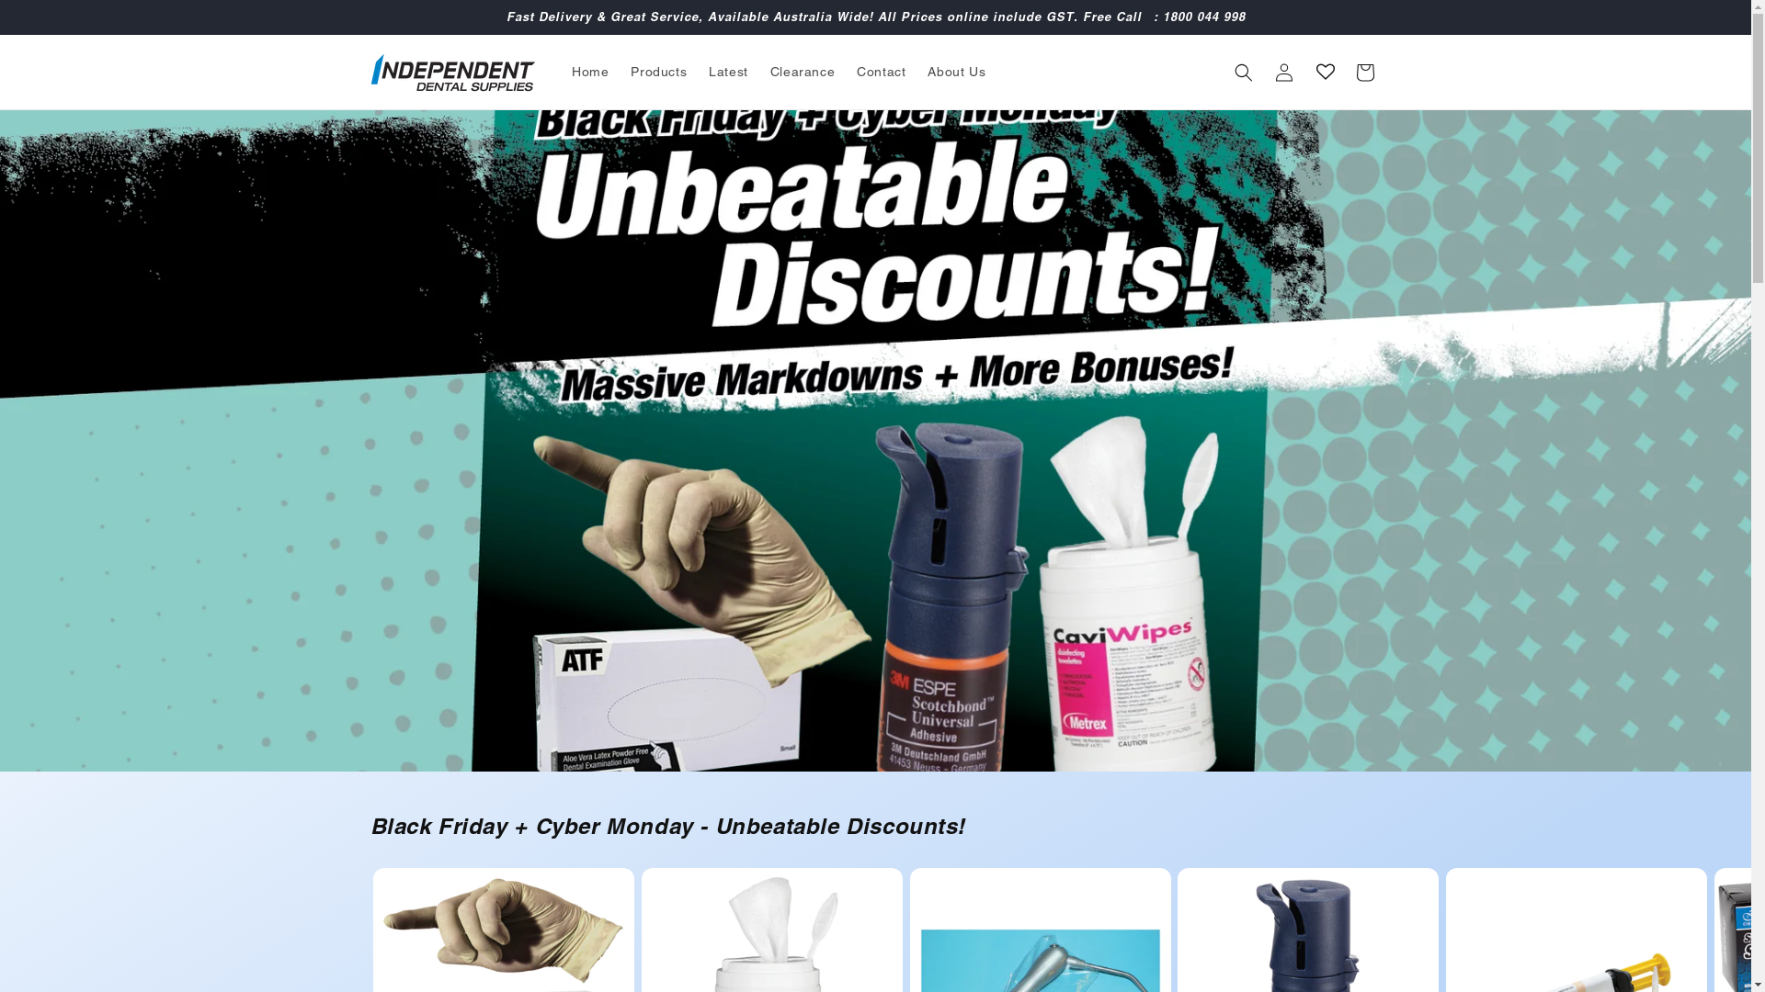 The image size is (1765, 992). I want to click on Products, so click(658, 72).